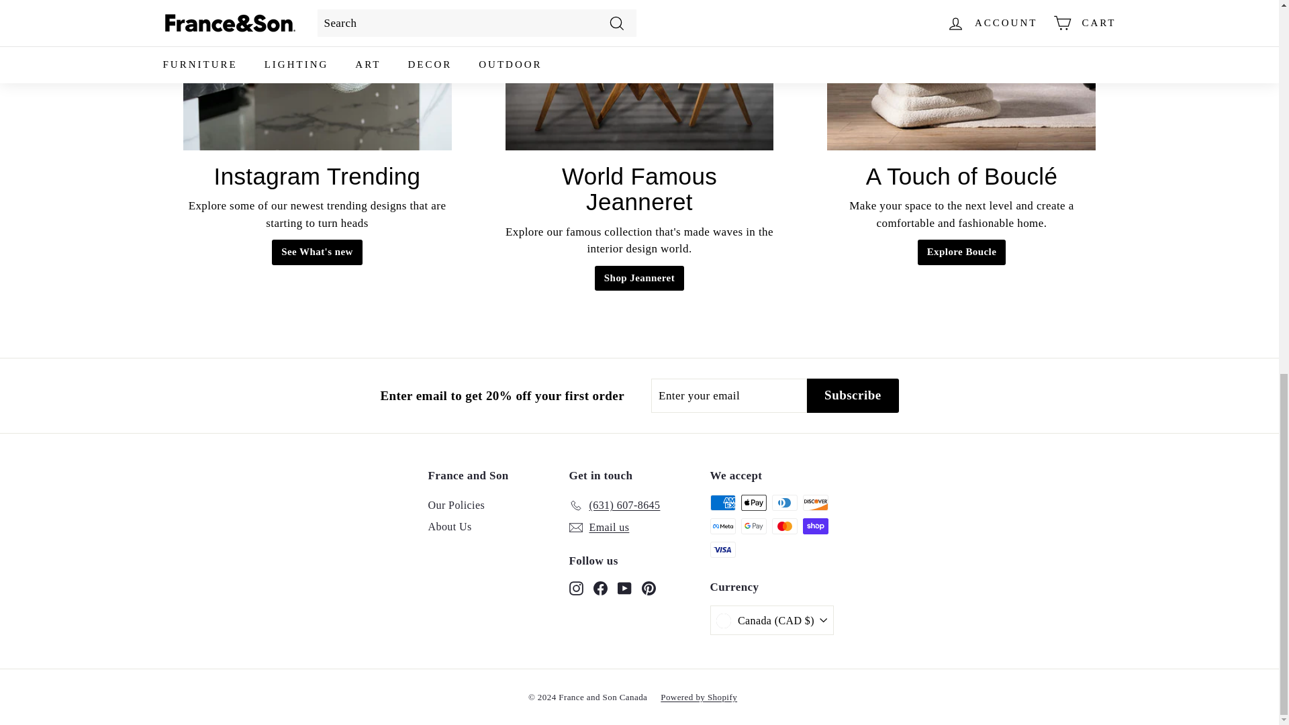 This screenshot has width=1289, height=725. I want to click on Meta Pay, so click(722, 526).